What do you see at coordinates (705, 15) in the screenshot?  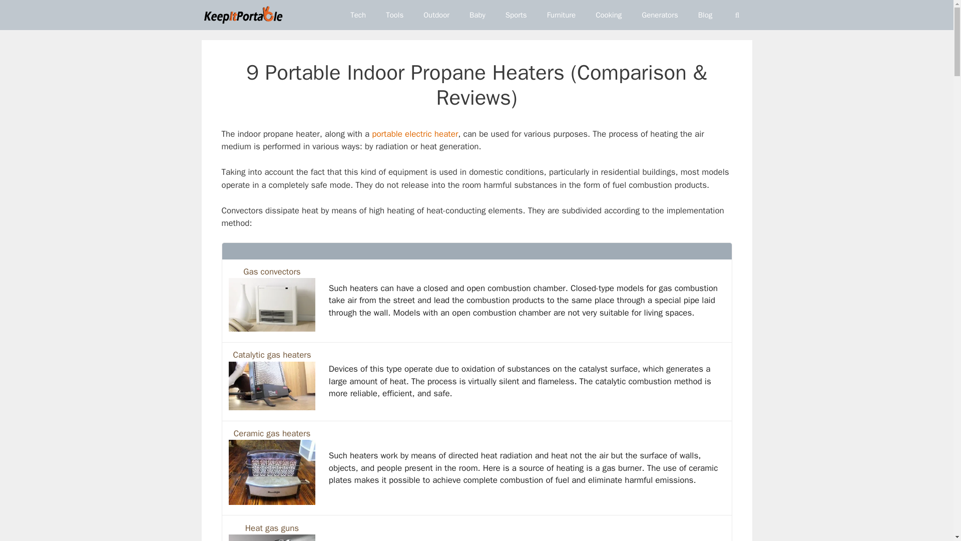 I see `Blog` at bounding box center [705, 15].